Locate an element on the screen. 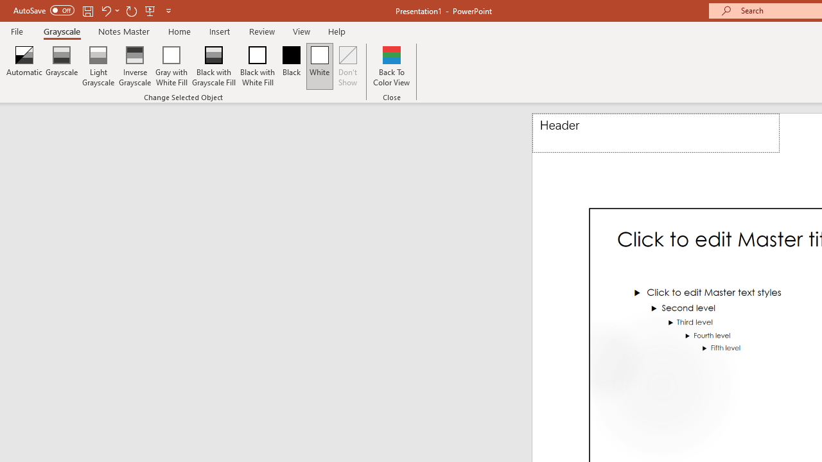 This screenshot has width=822, height=462. Inverse Grayscale is located at coordinates (135, 65).